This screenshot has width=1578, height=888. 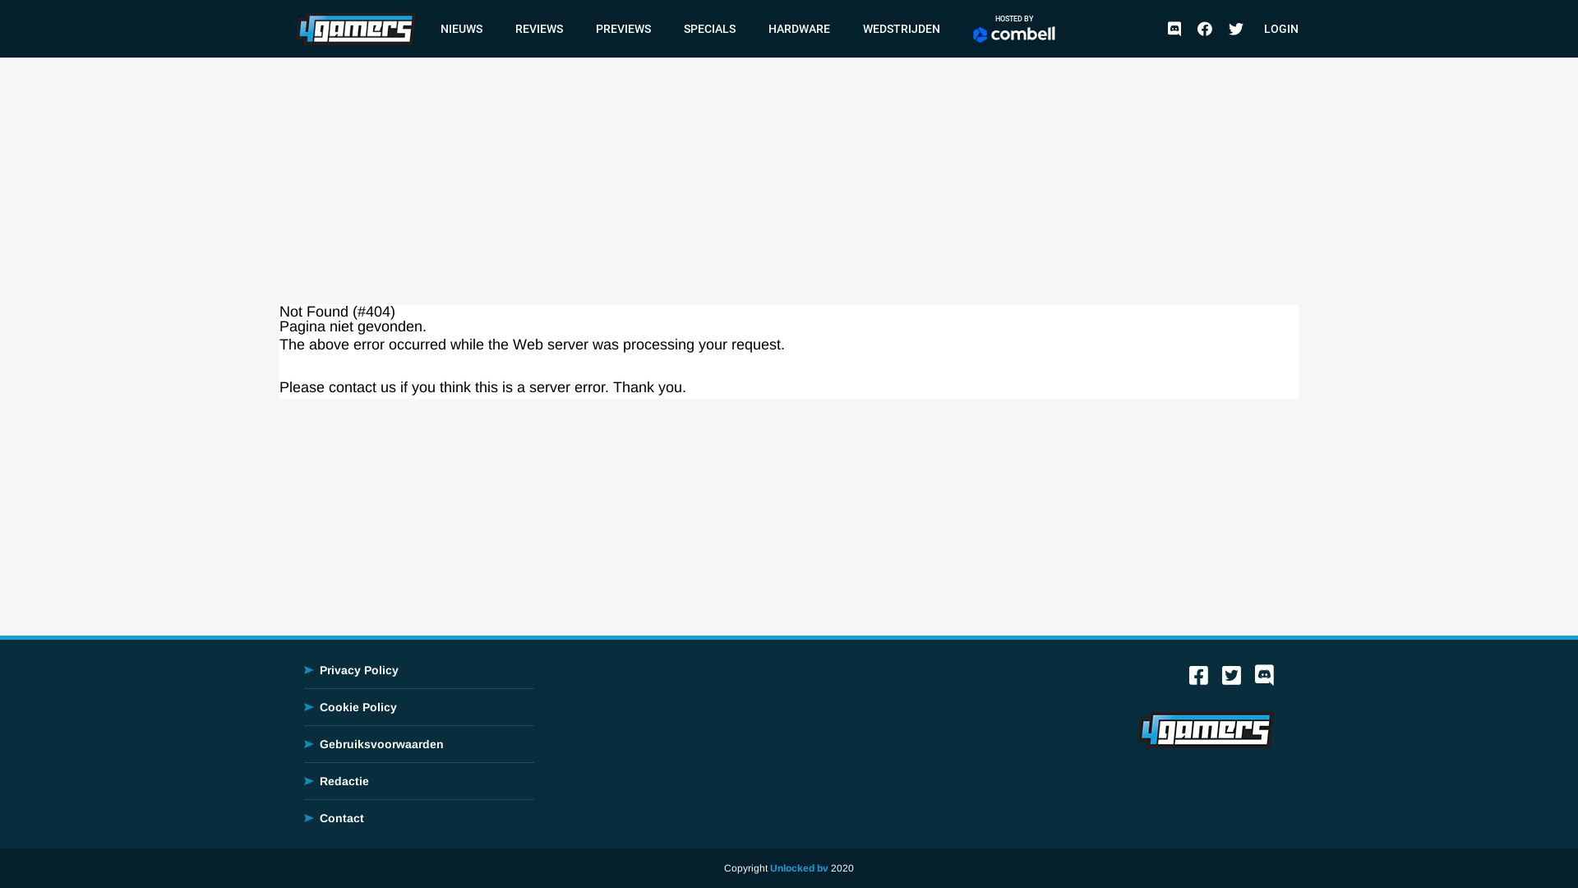 I want to click on Facebook, so click(x=1205, y=28).